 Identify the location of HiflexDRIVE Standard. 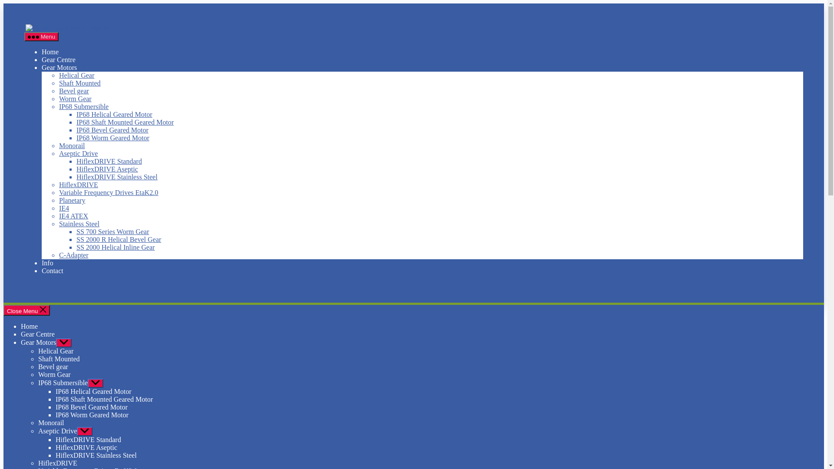
(109, 162).